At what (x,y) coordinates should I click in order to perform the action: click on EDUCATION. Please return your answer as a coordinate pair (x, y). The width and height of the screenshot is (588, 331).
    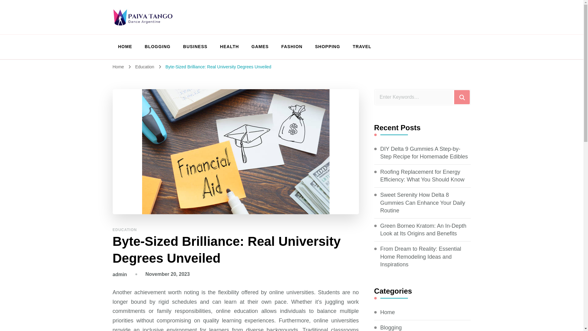
    Looking at the image, I should click on (125, 230).